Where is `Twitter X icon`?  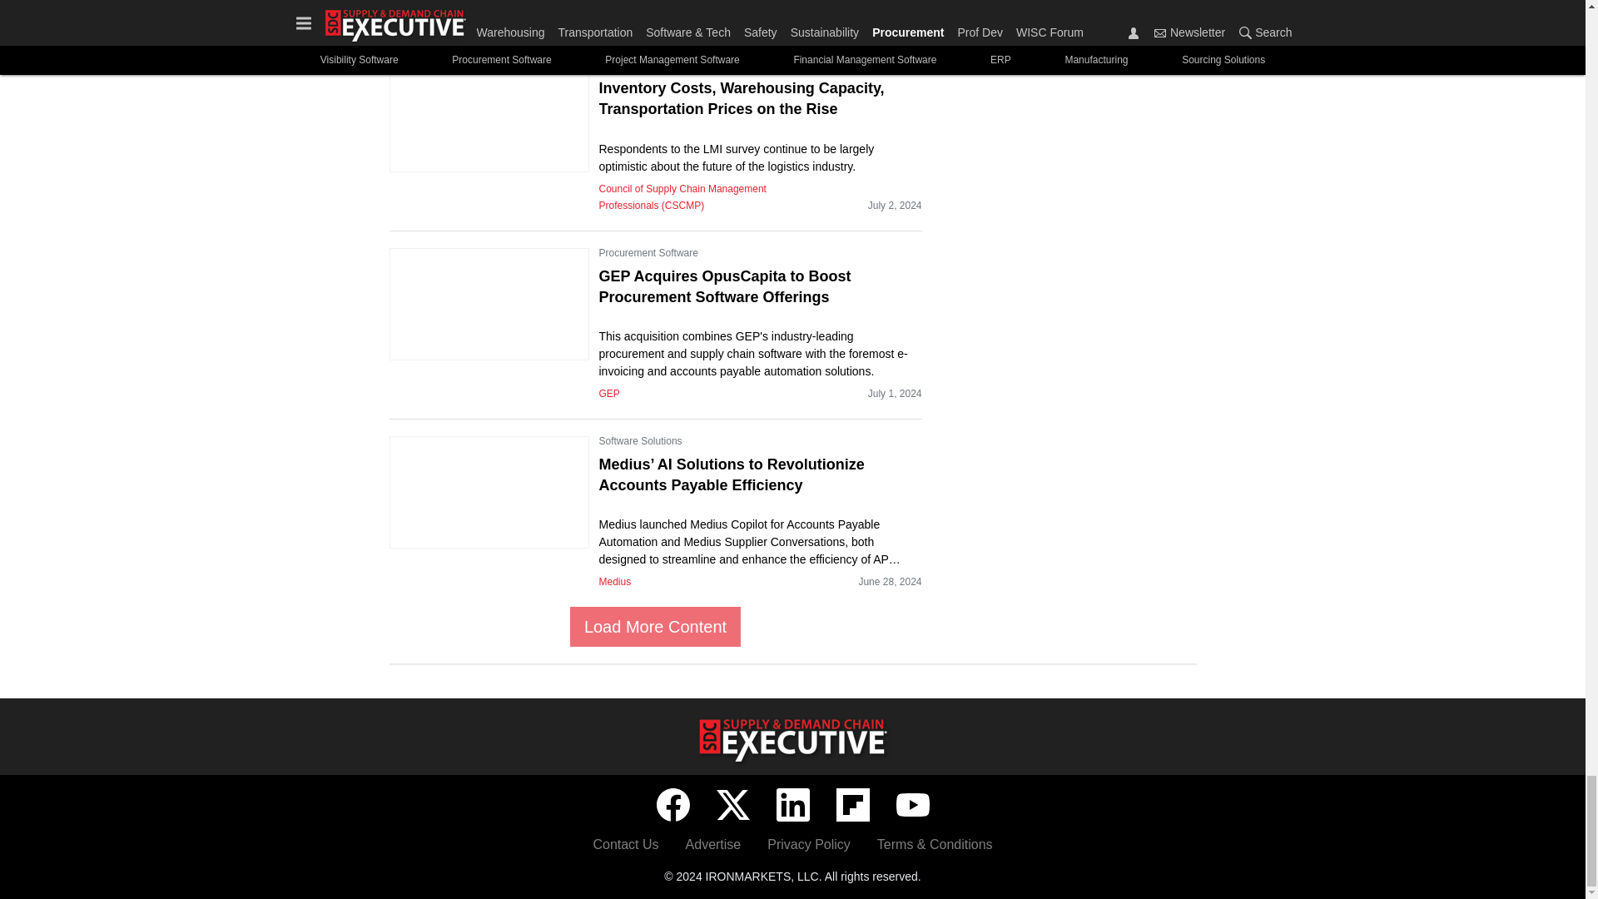
Twitter X icon is located at coordinates (732, 805).